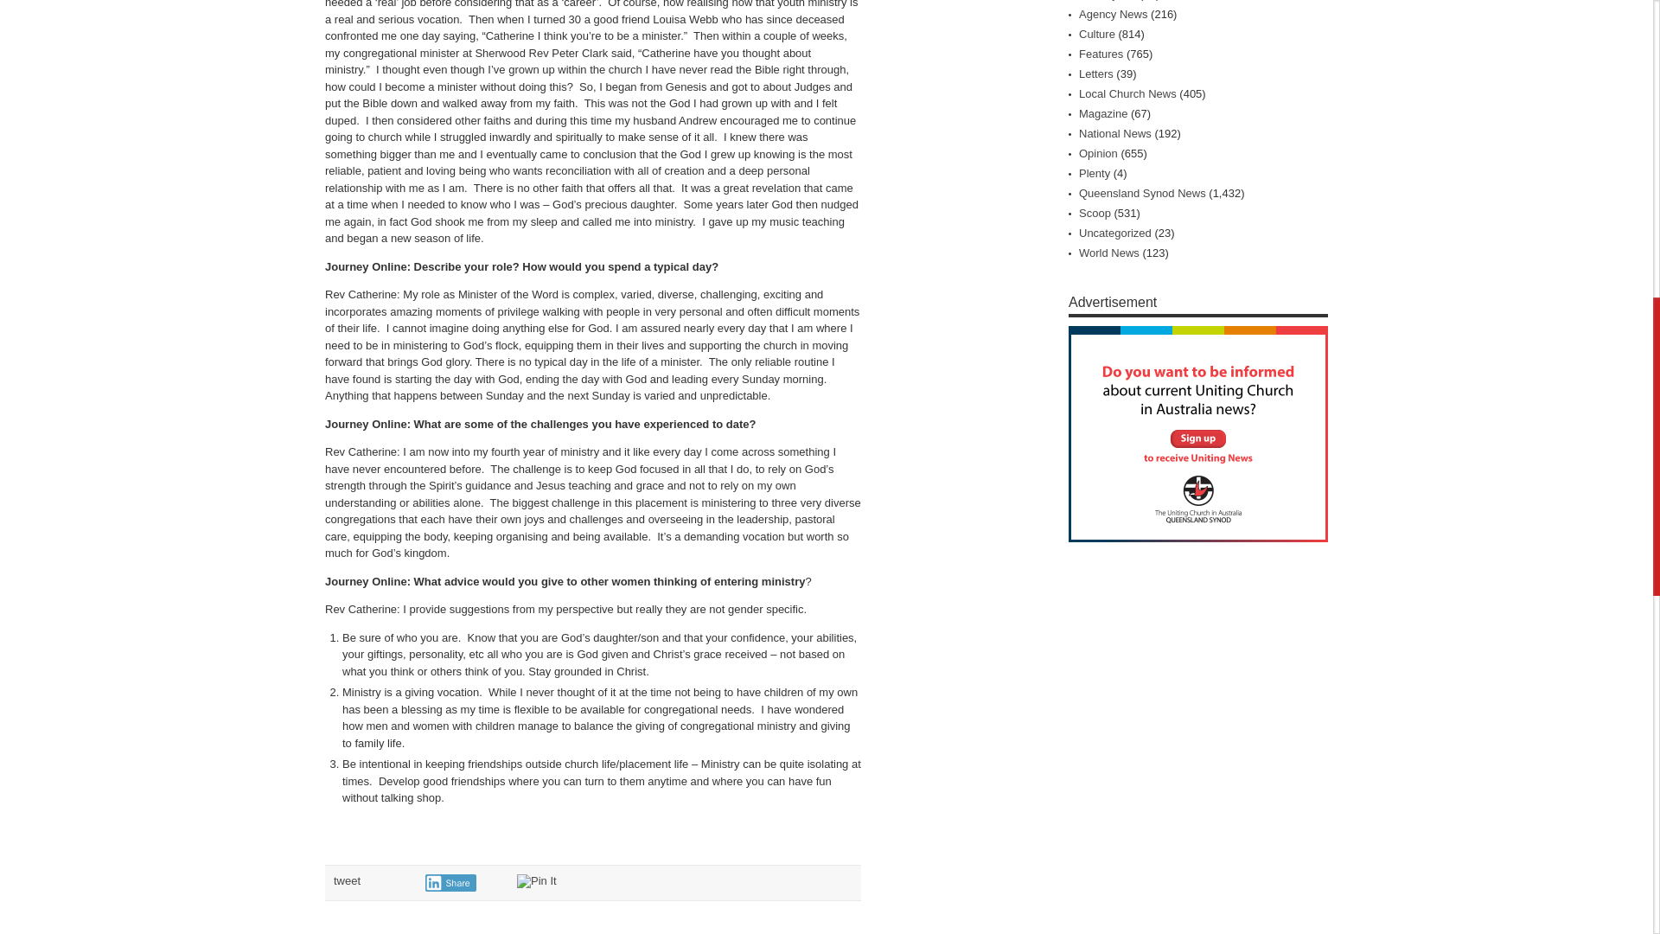 Image resolution: width=1660 pixels, height=934 pixels. What do you see at coordinates (346, 880) in the screenshot?
I see `tweet` at bounding box center [346, 880].